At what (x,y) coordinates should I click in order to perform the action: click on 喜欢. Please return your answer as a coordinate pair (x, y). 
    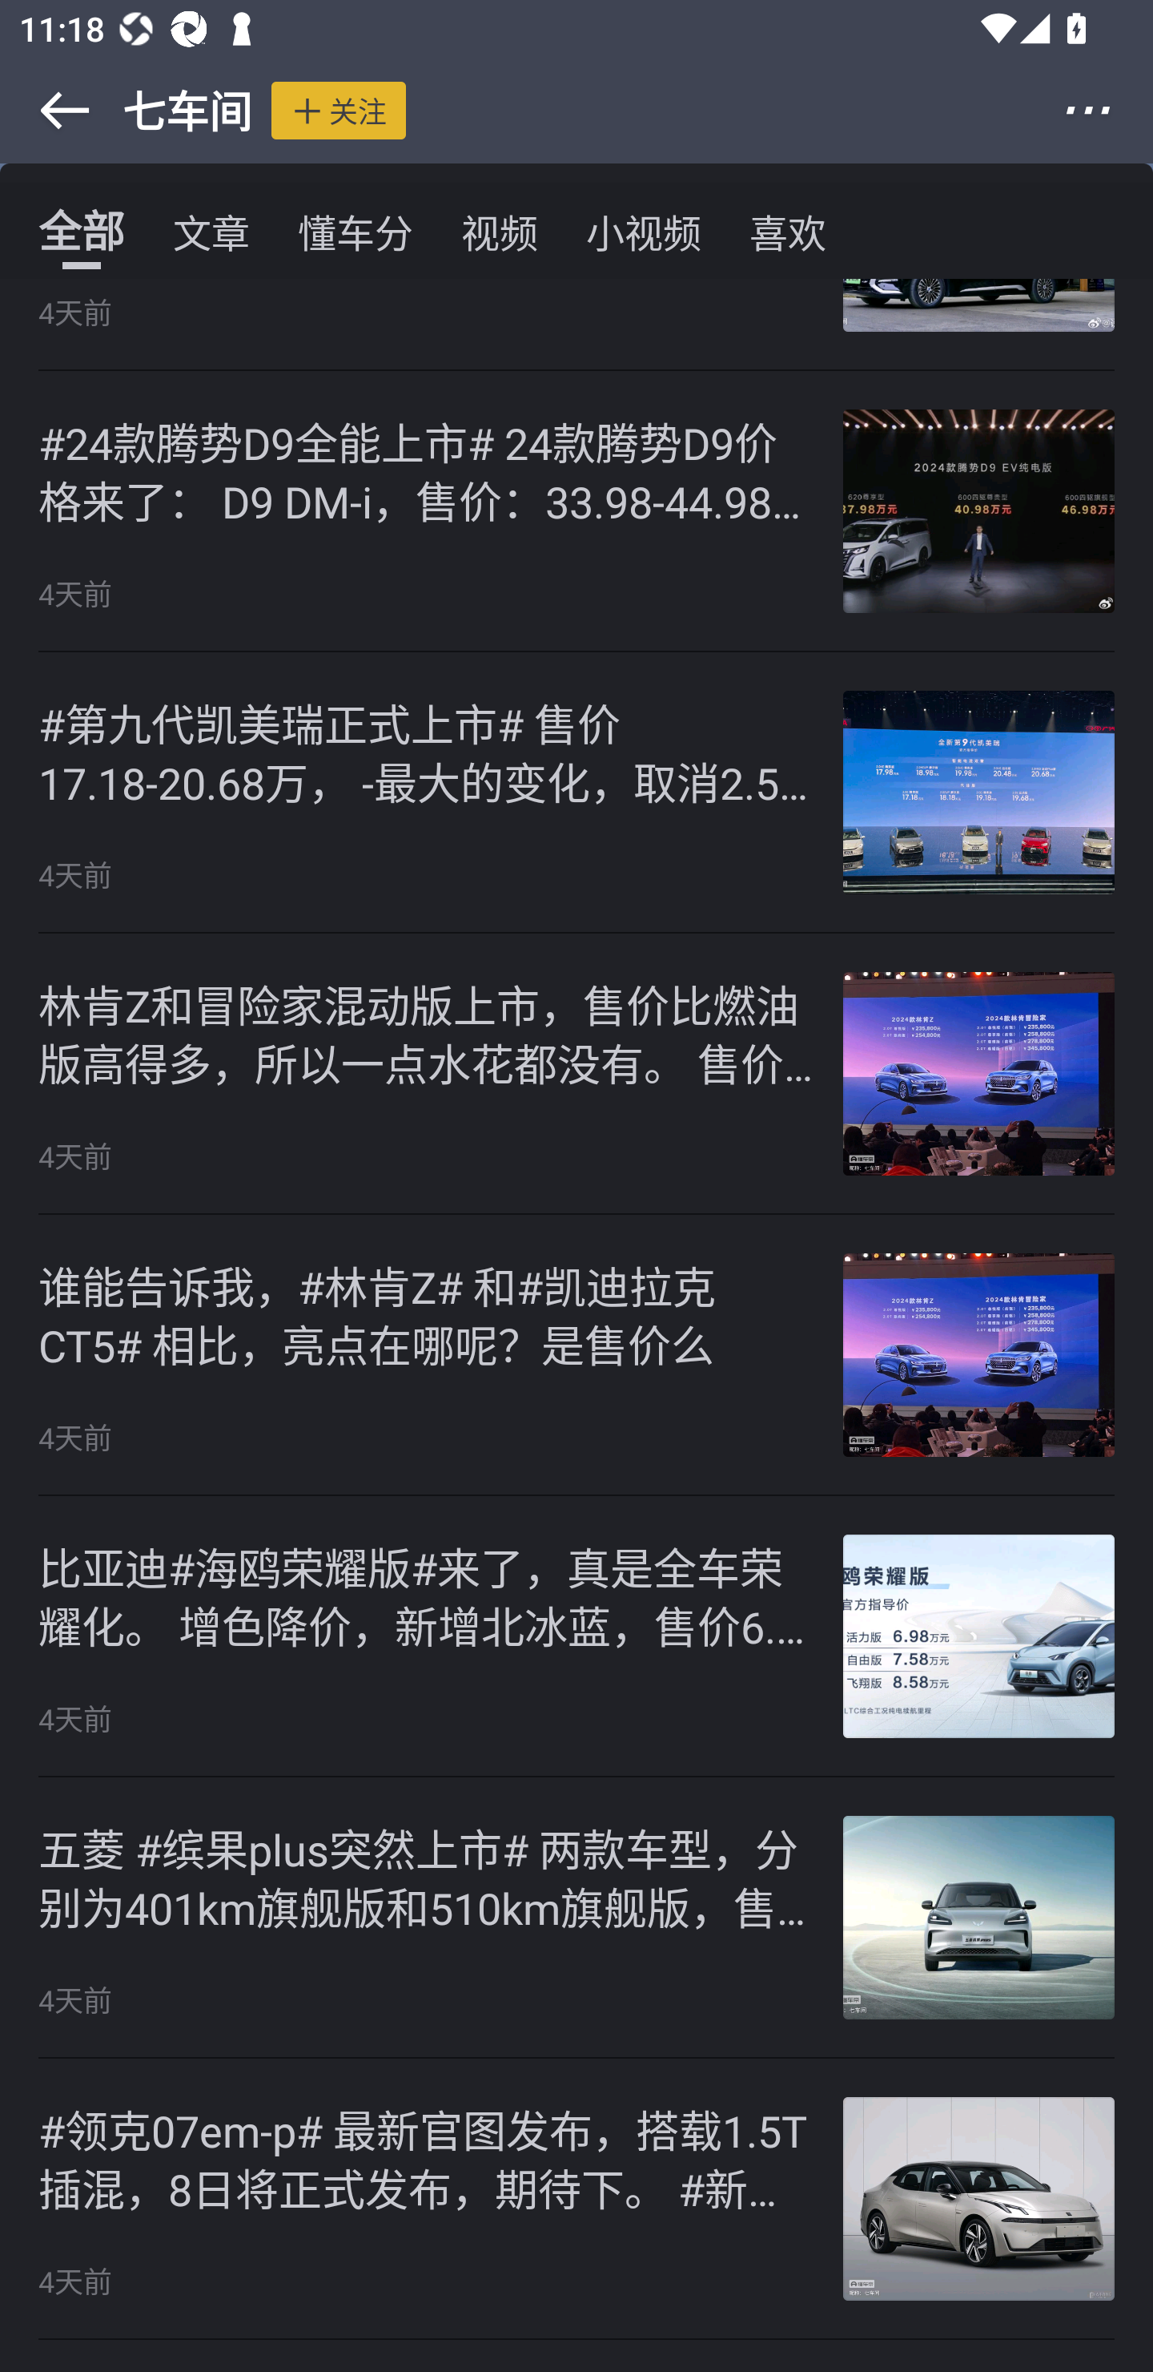
    Looking at the image, I should click on (788, 231).